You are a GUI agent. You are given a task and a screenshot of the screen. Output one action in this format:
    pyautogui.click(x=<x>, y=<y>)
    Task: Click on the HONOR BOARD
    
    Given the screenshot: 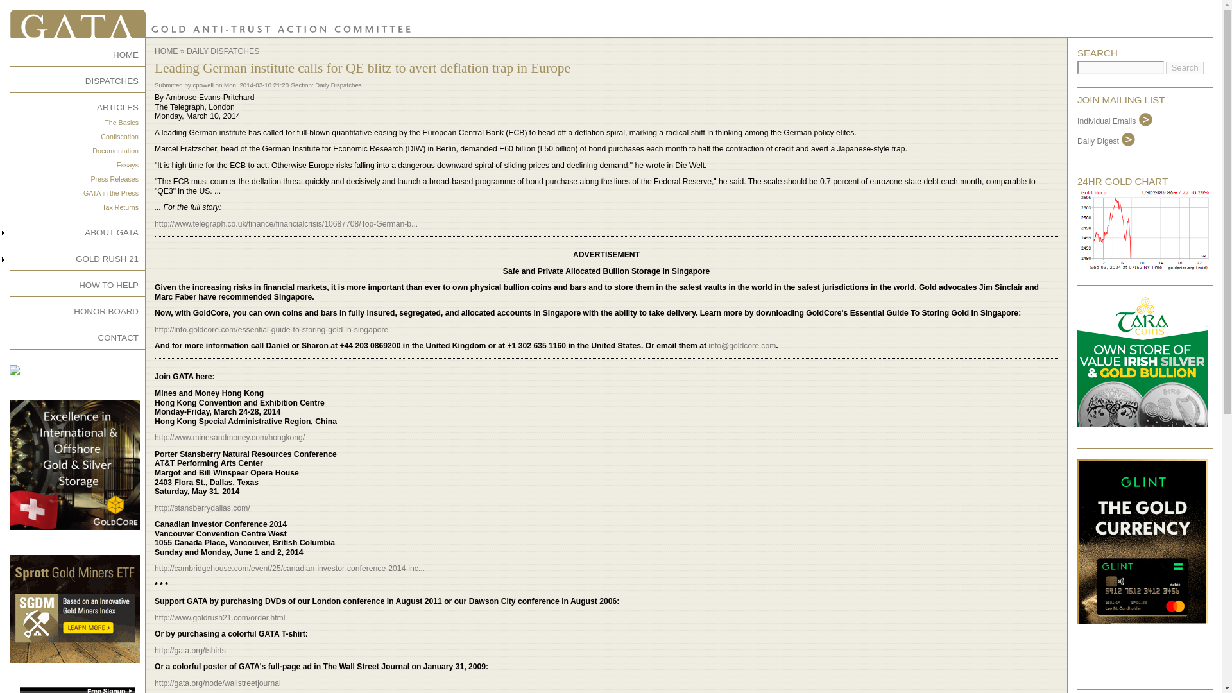 What is the action you would take?
    pyautogui.click(x=106, y=311)
    